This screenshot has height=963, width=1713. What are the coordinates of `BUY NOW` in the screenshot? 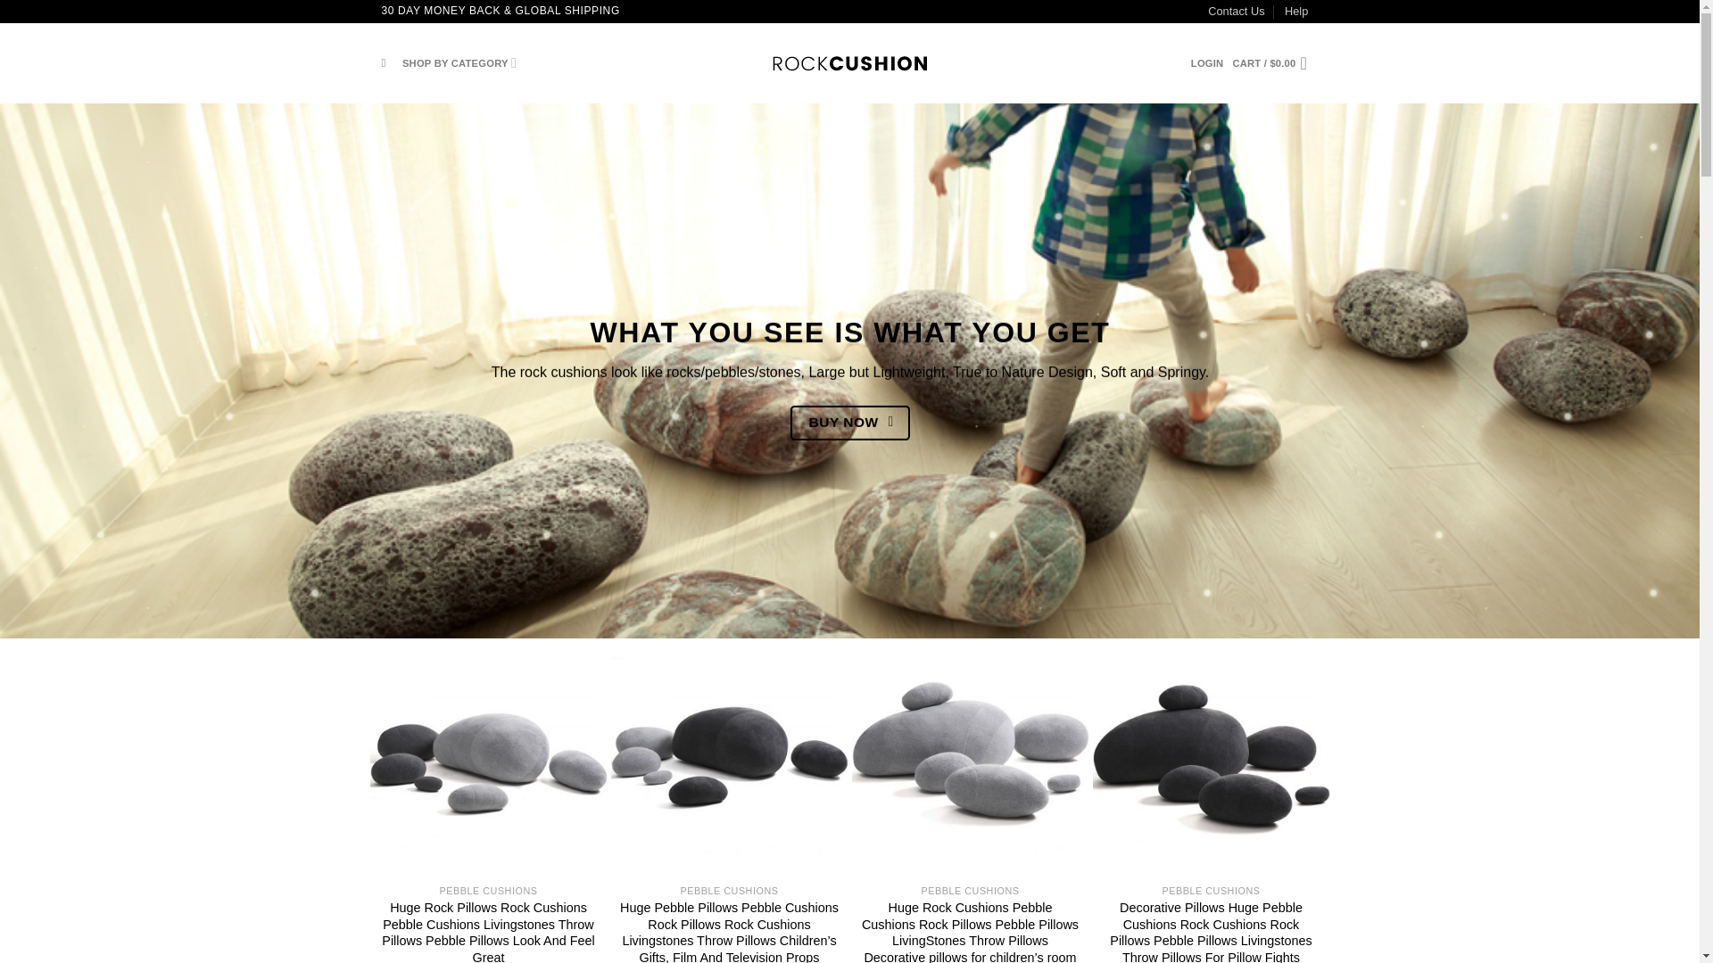 It's located at (849, 423).